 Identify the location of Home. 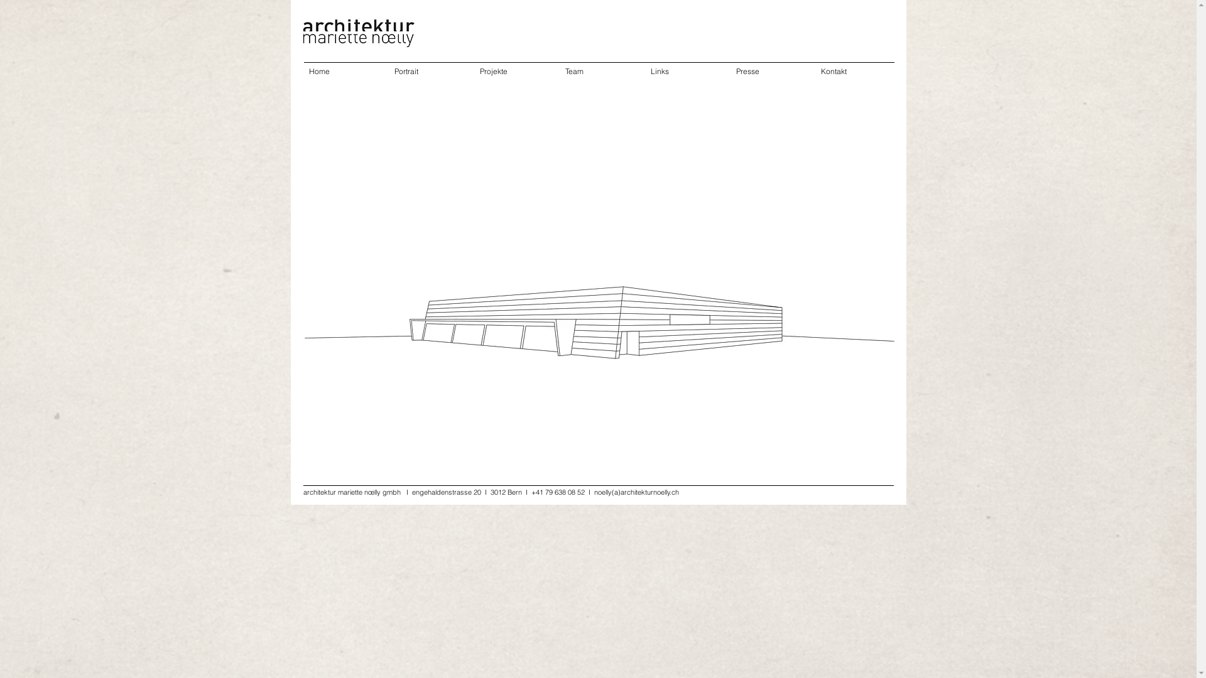
(342, 66).